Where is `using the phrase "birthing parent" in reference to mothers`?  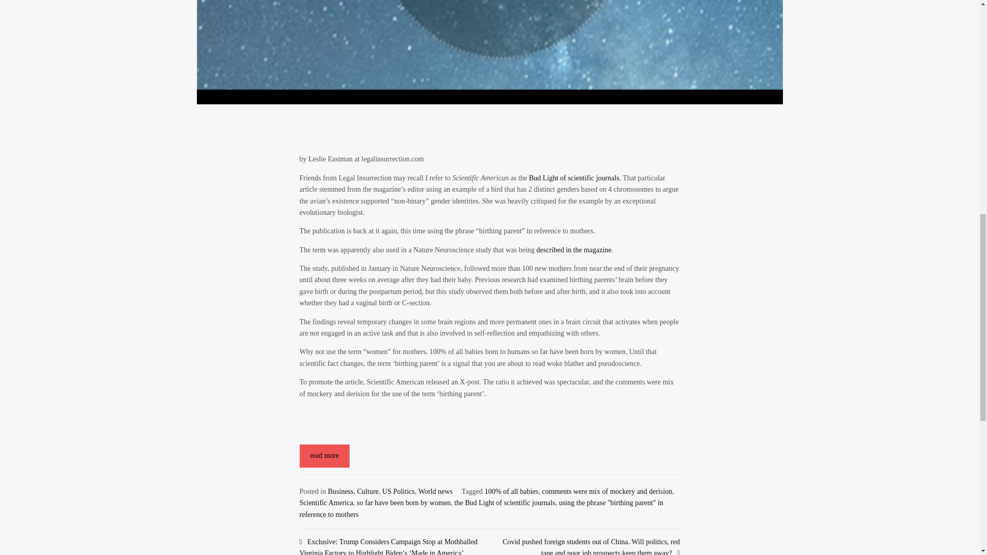 using the phrase "birthing parent" in reference to mothers is located at coordinates (481, 508).